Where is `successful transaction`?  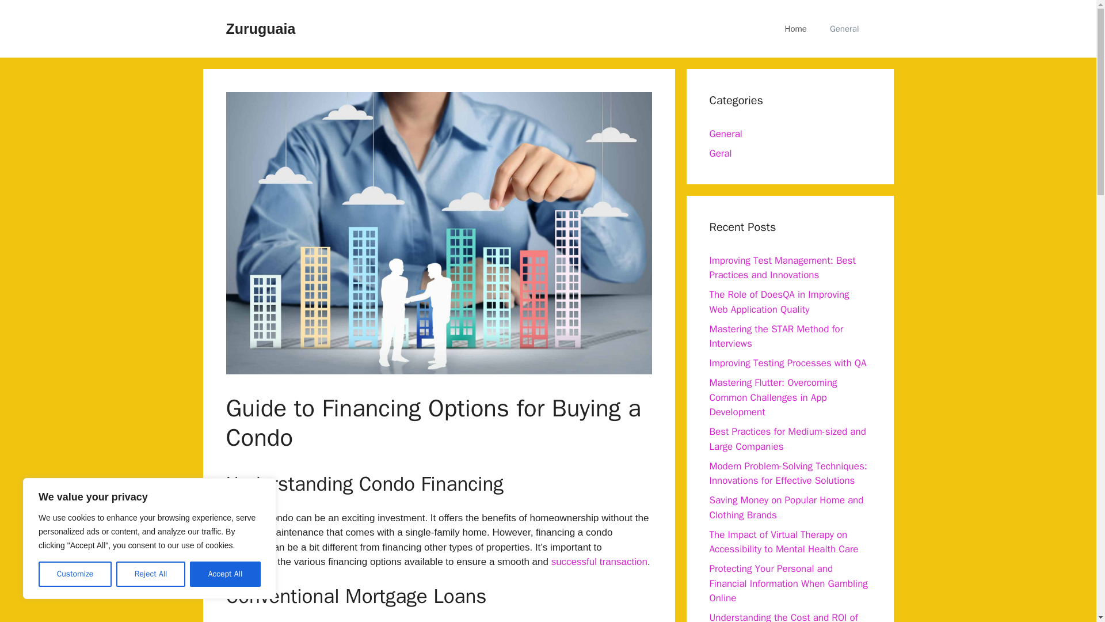
successful transaction is located at coordinates (600, 561).